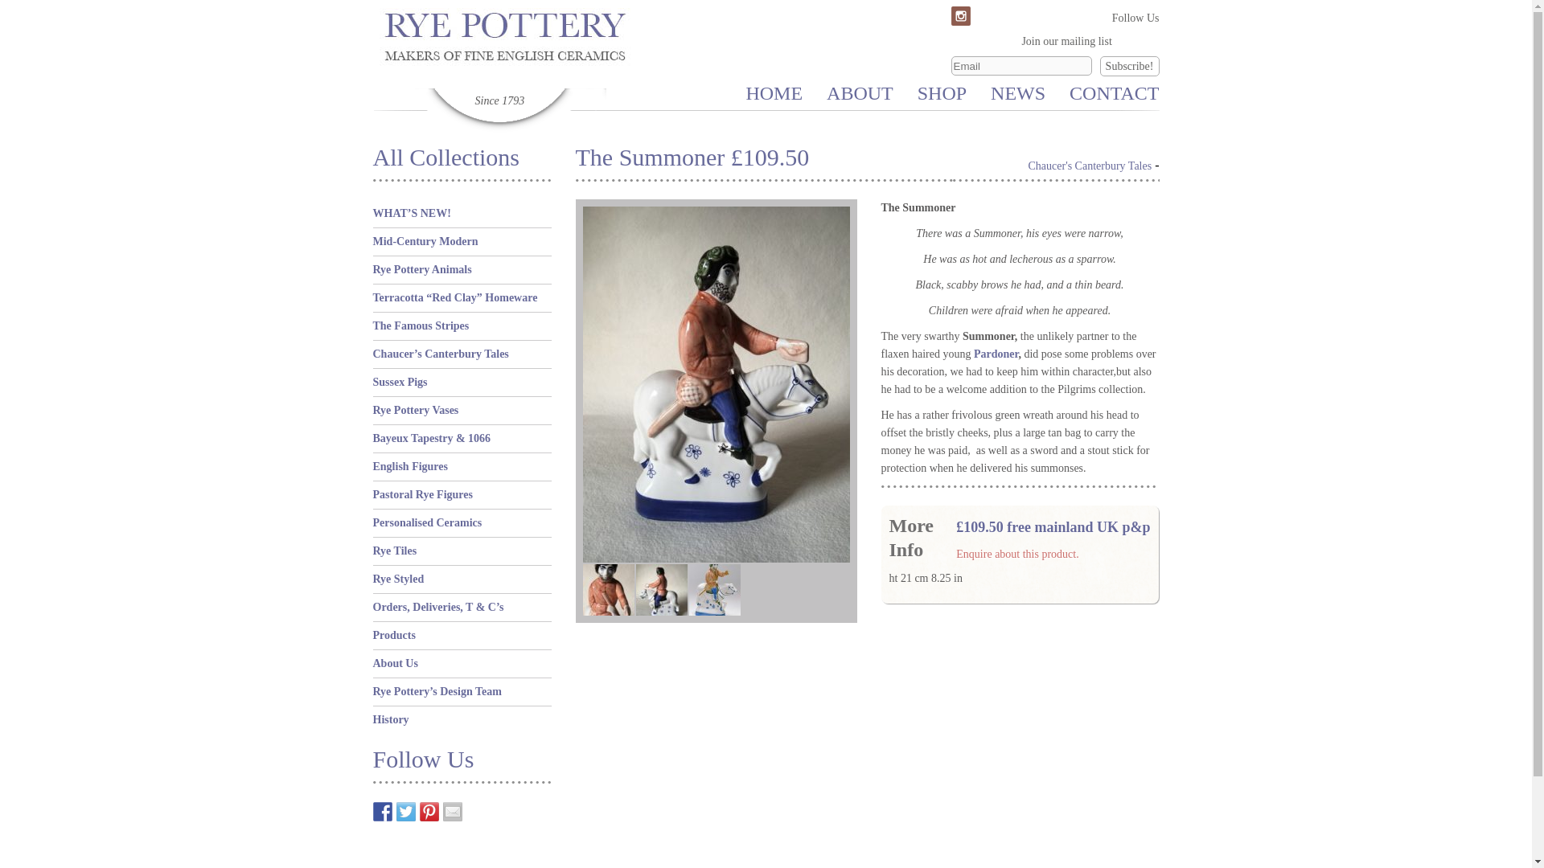 The width and height of the screenshot is (1544, 868). What do you see at coordinates (1090, 166) in the screenshot?
I see `Chaucer's Canterbury Tales` at bounding box center [1090, 166].